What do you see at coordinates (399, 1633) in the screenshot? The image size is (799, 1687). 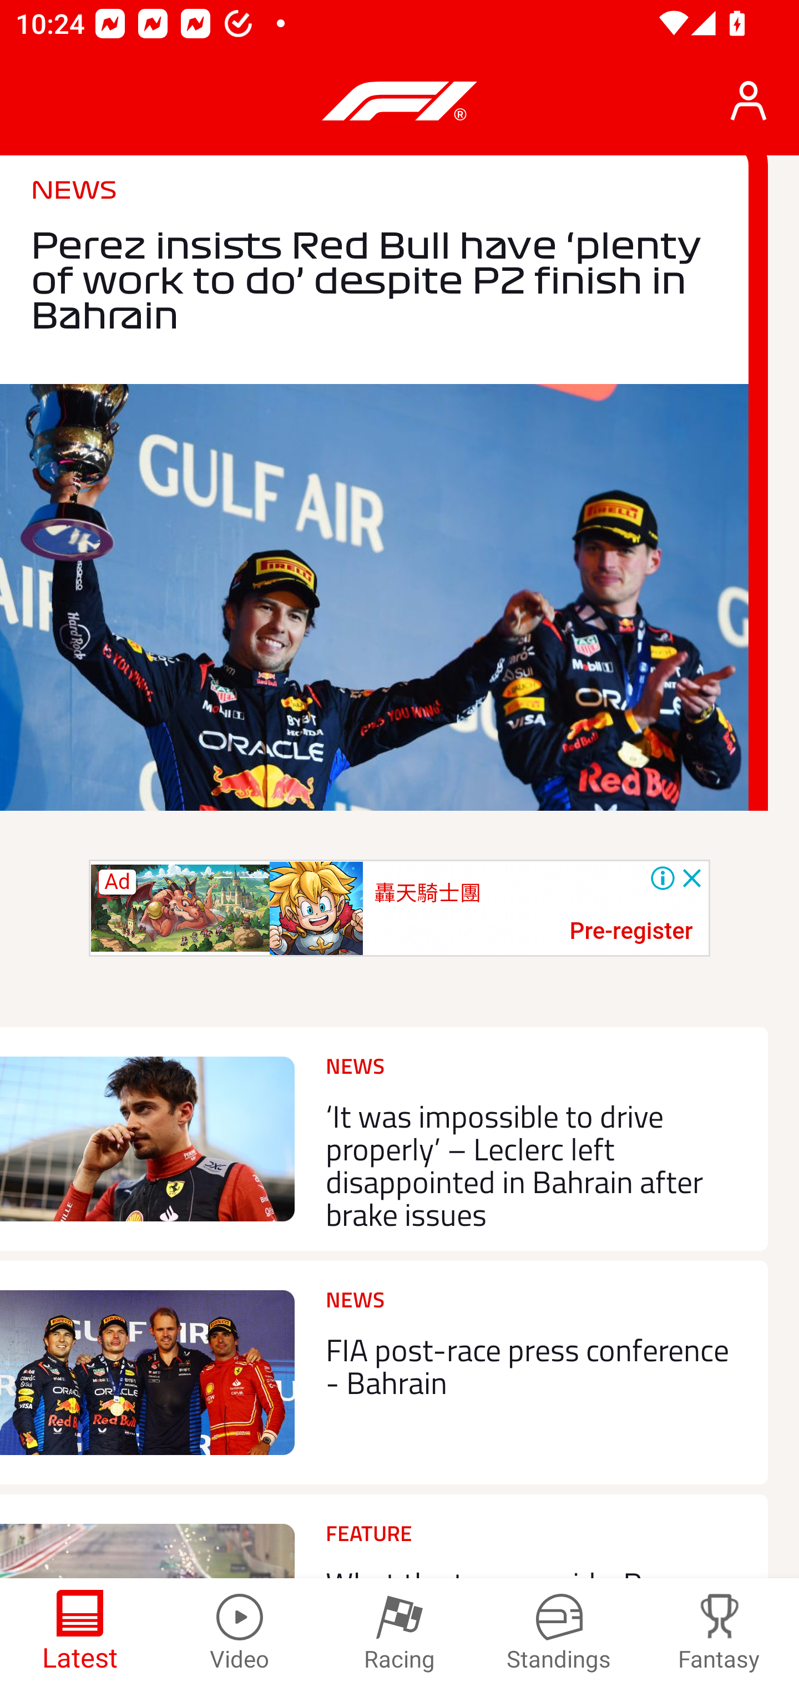 I see `Racing` at bounding box center [399, 1633].